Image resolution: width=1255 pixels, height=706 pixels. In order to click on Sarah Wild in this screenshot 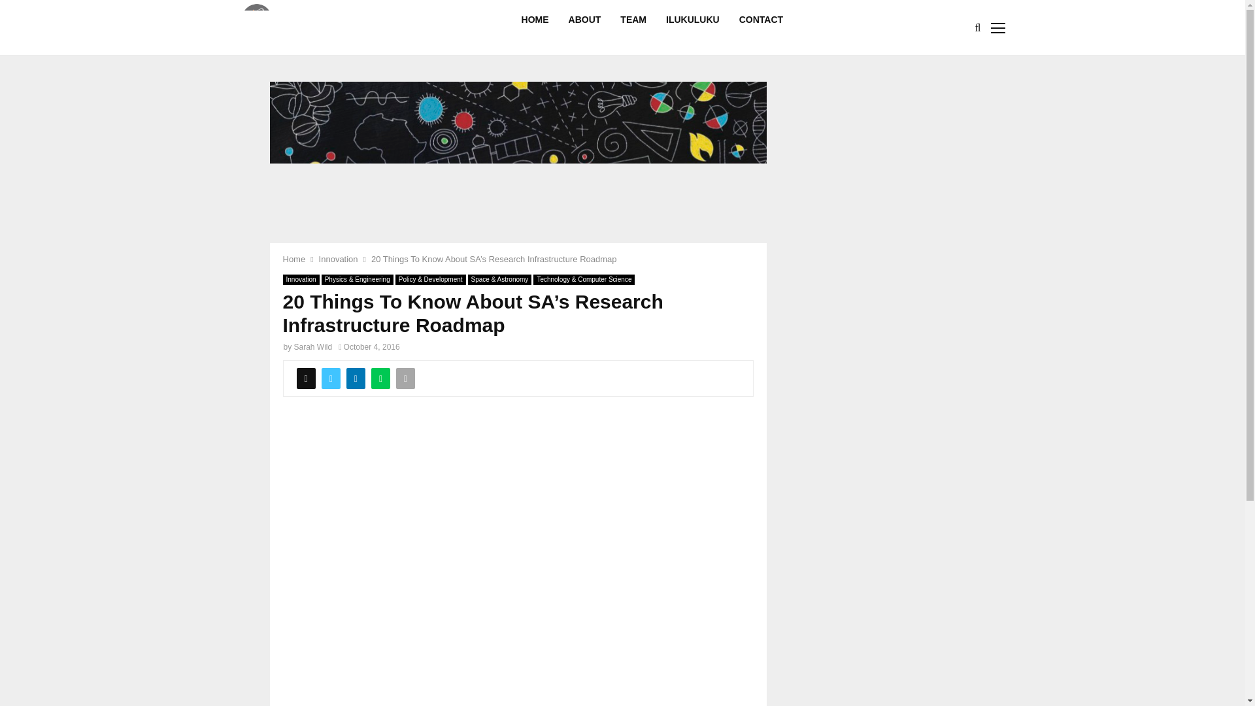, I will do `click(312, 346)`.